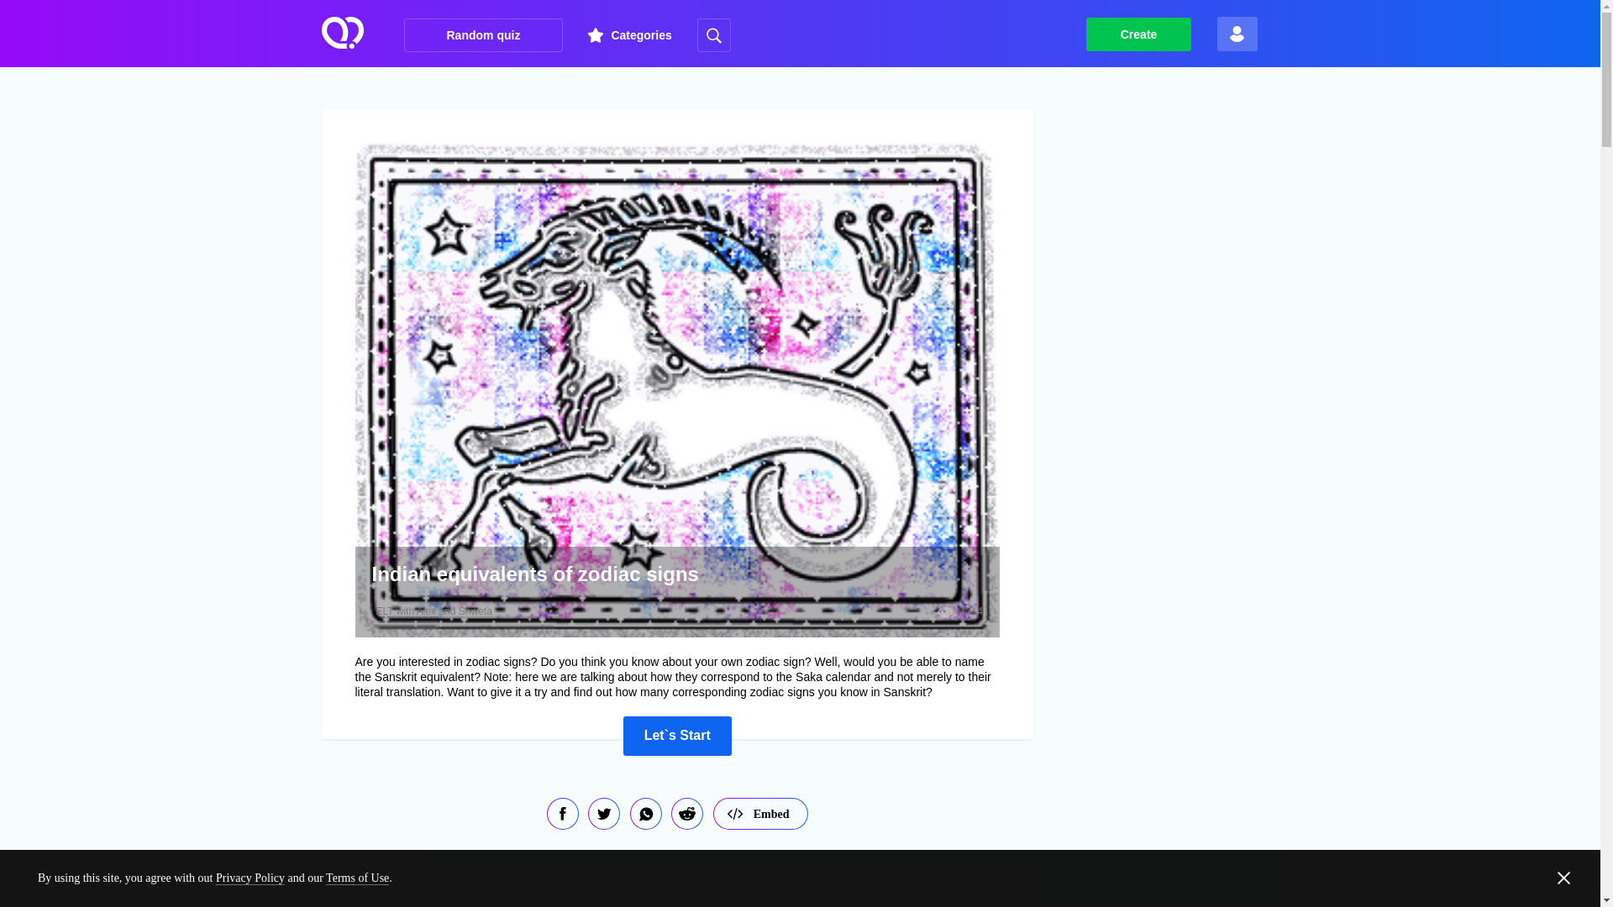 This screenshot has height=907, width=1613. I want to click on Terms of Use, so click(356, 878).